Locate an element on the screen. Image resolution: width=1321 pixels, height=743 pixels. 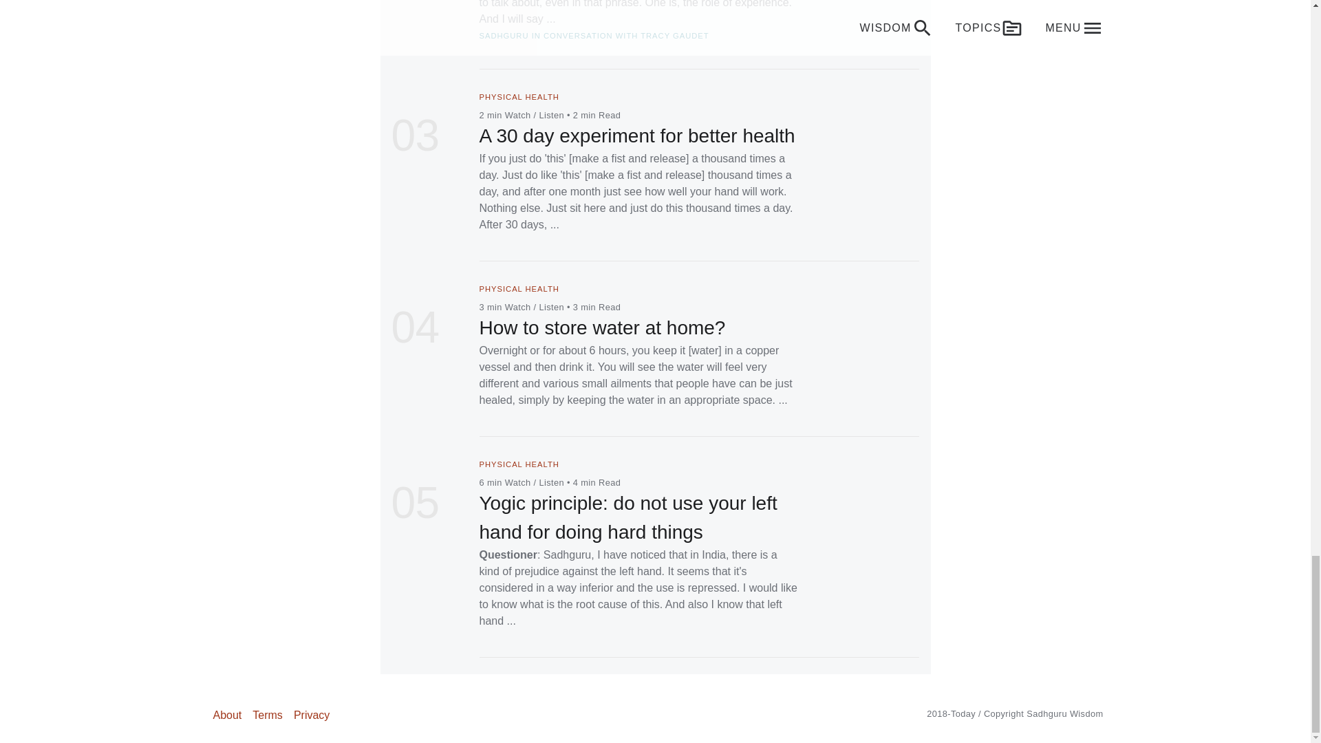
PHYSICAL HEALTH is located at coordinates (519, 96).